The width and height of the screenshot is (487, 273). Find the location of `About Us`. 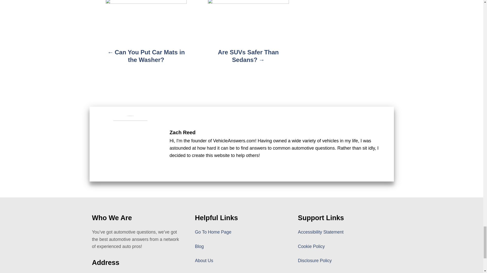

About Us is located at coordinates (204, 260).